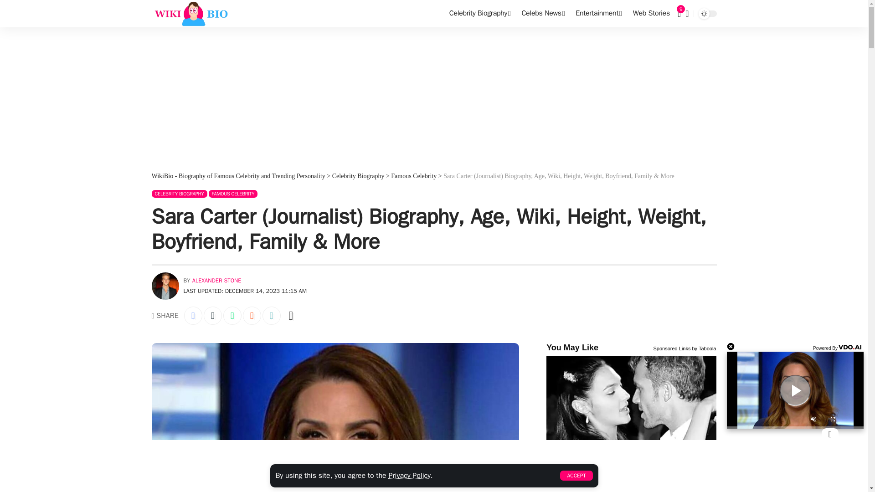  I want to click on Privacy Policy, so click(409, 476).